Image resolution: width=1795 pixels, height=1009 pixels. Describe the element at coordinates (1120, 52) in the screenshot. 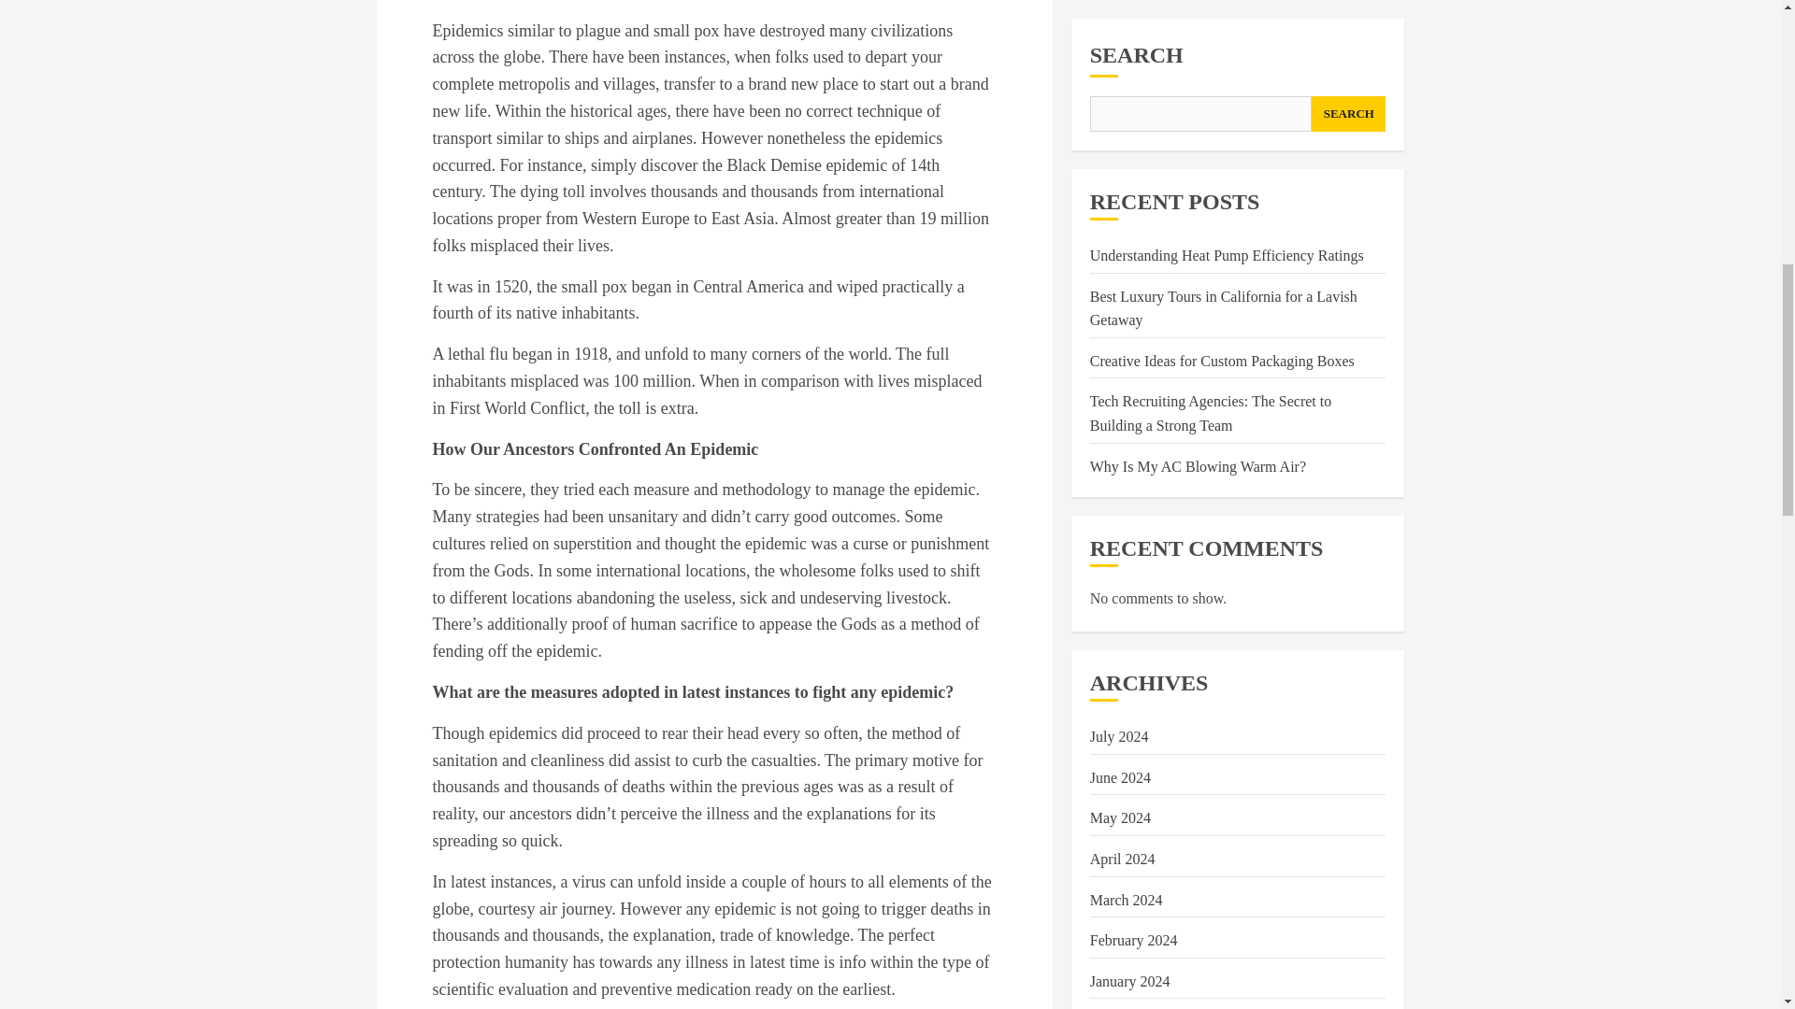

I see `June 2024` at that location.